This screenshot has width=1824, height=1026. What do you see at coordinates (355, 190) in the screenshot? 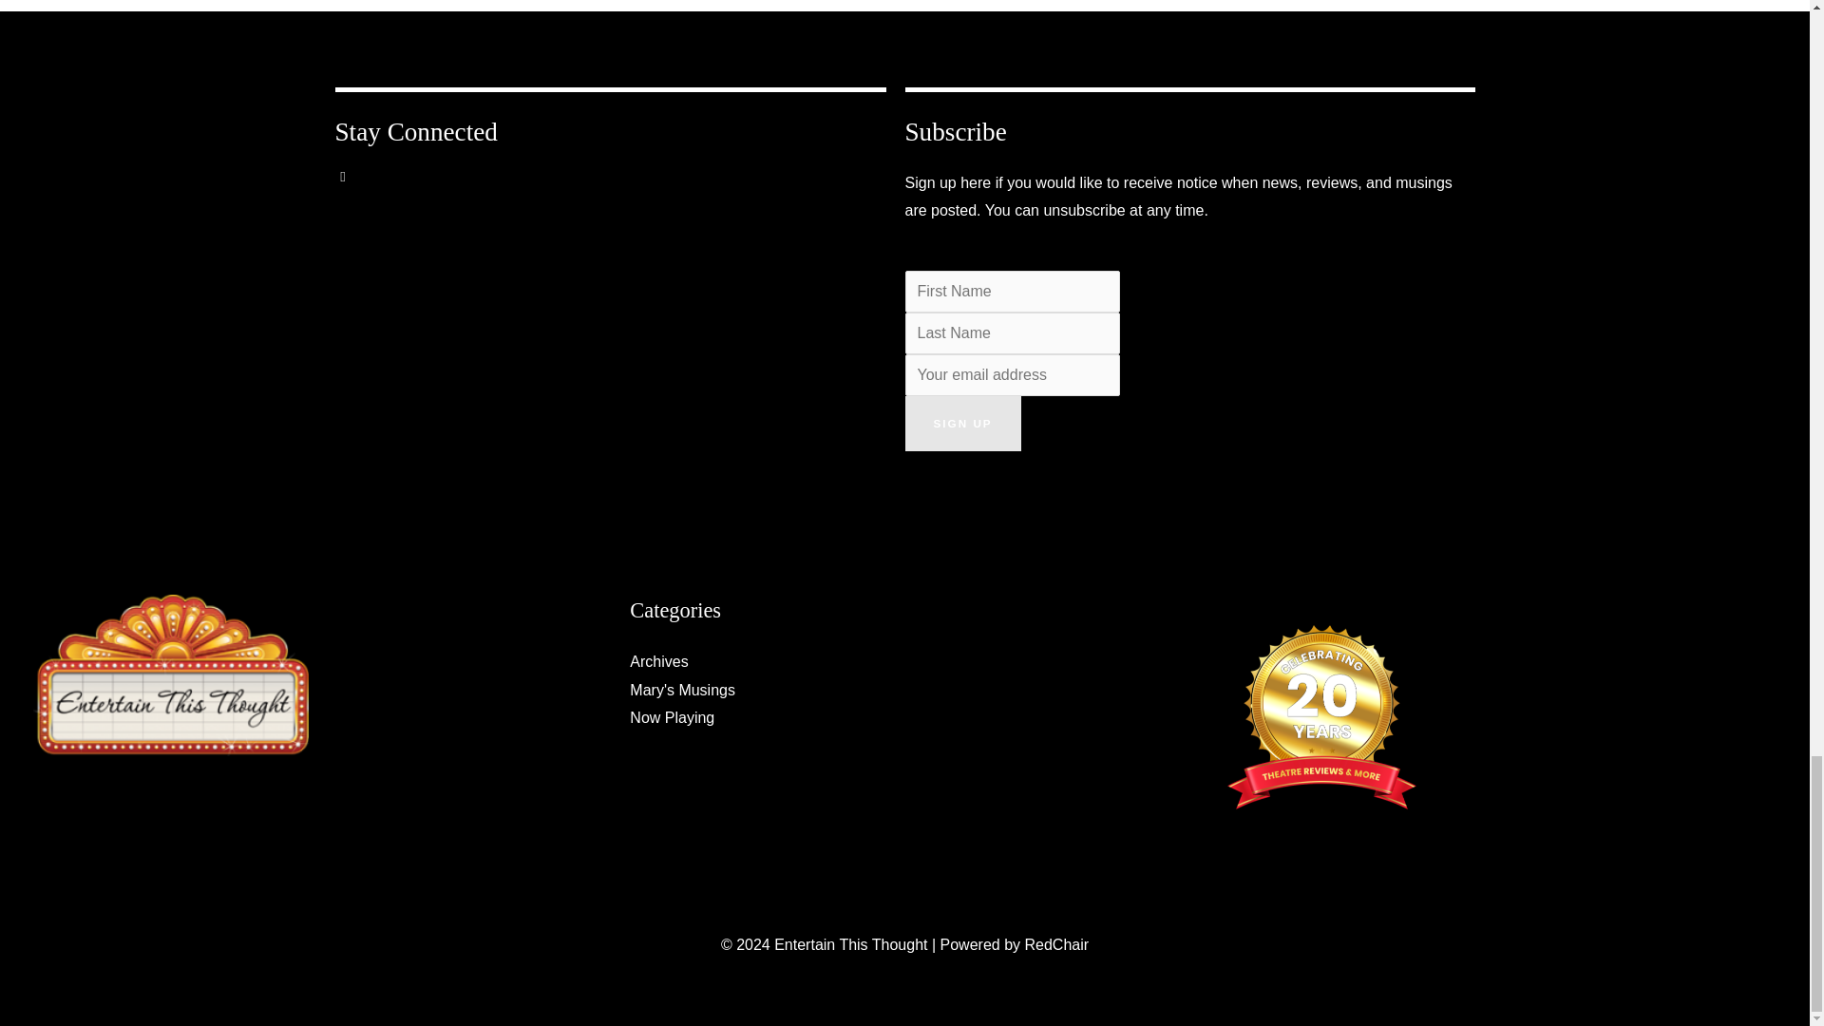
I see `Facebook-f` at bounding box center [355, 190].